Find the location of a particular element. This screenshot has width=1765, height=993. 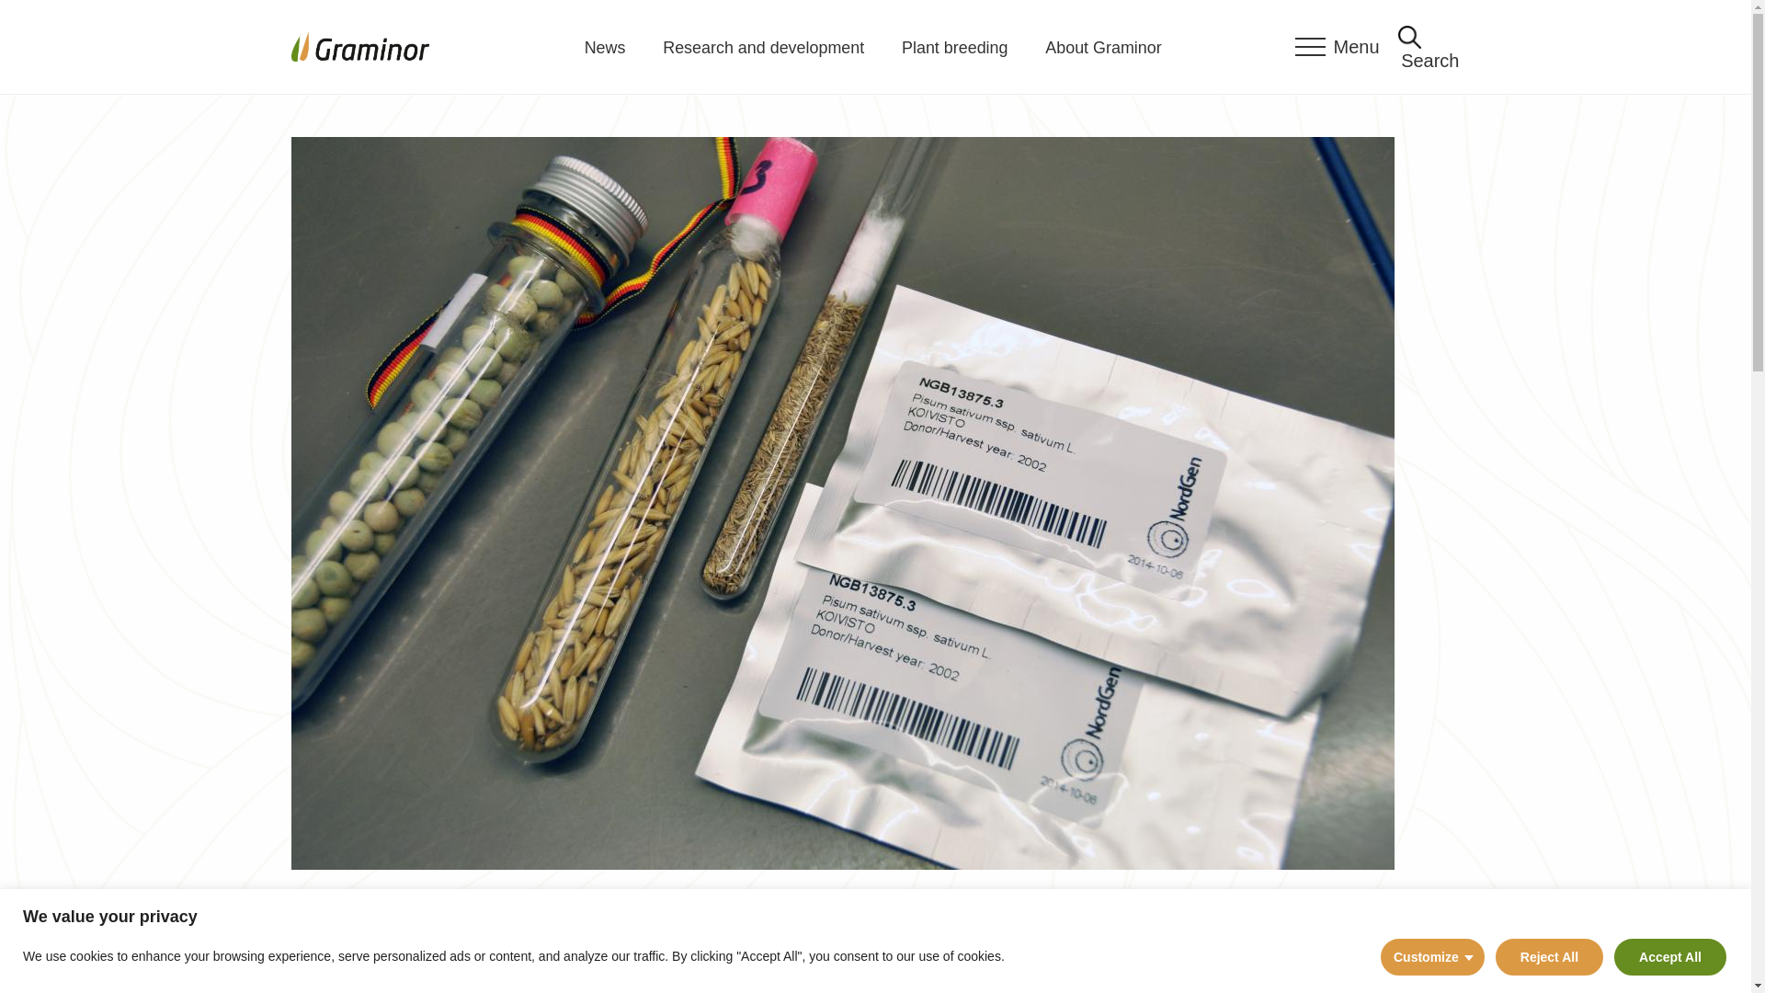

Research and development is located at coordinates (763, 48).